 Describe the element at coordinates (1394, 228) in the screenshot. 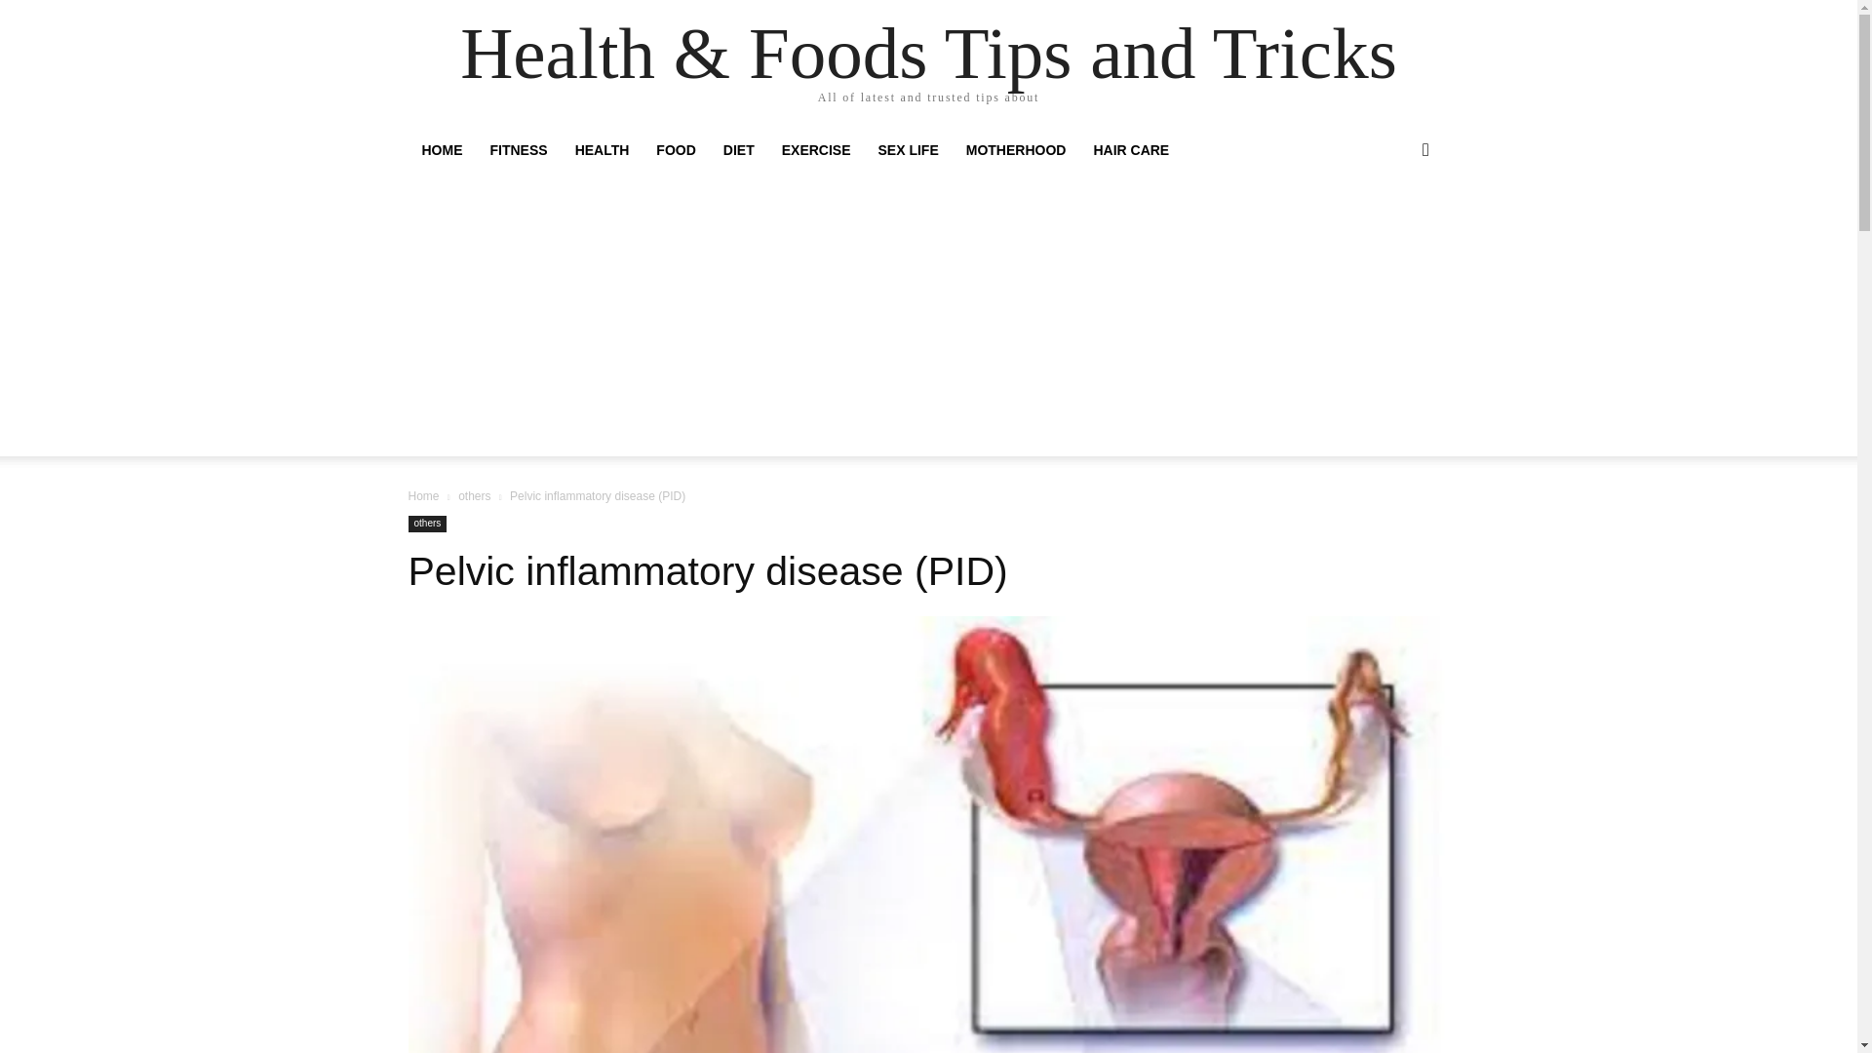

I see `Search` at that location.